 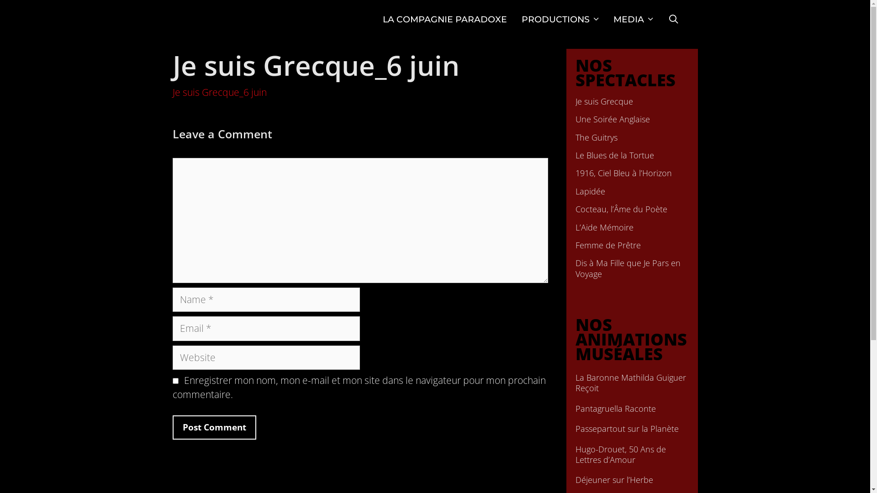 I want to click on Search, so click(x=155, y=16).